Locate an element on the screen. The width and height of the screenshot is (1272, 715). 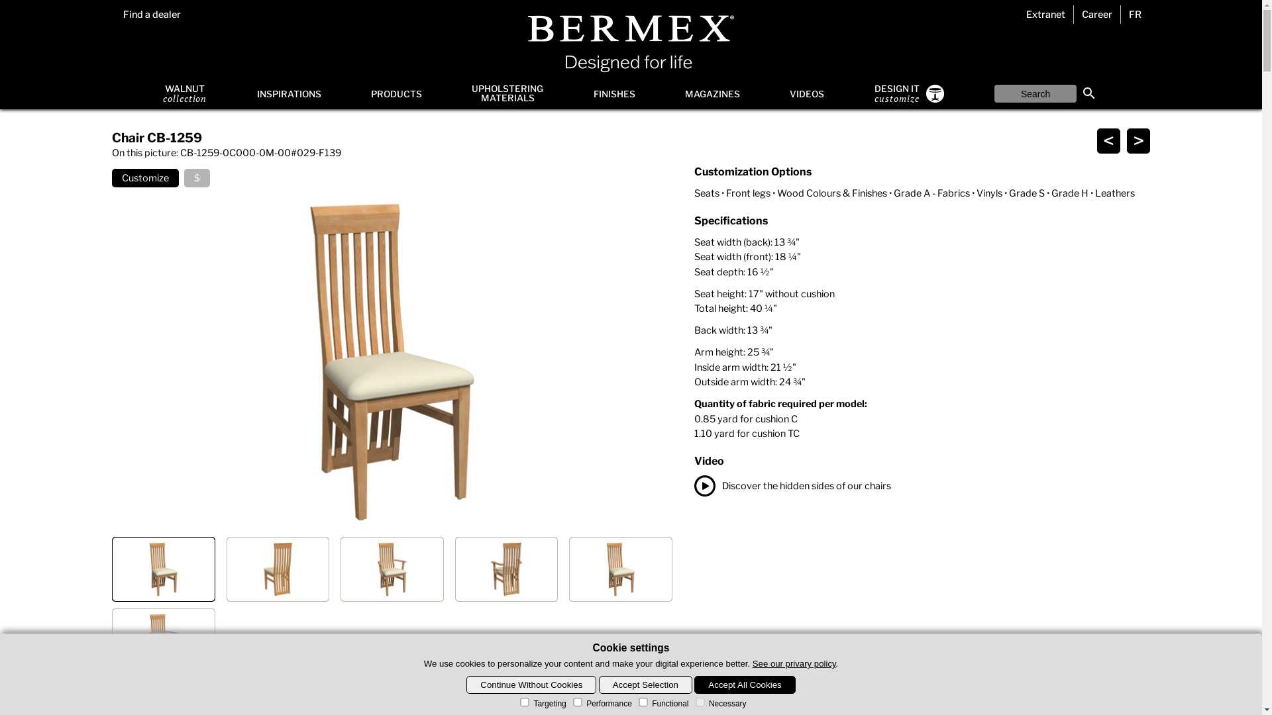
> is located at coordinates (1138, 141).